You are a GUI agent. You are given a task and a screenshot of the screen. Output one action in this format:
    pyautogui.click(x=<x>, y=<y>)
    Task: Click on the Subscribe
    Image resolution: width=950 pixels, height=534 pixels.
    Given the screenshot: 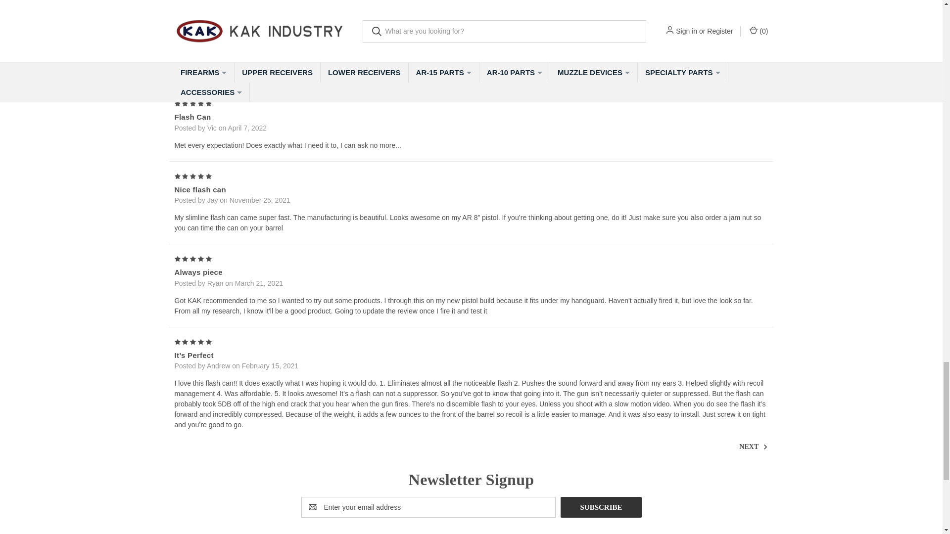 What is the action you would take?
    pyautogui.click(x=601, y=507)
    